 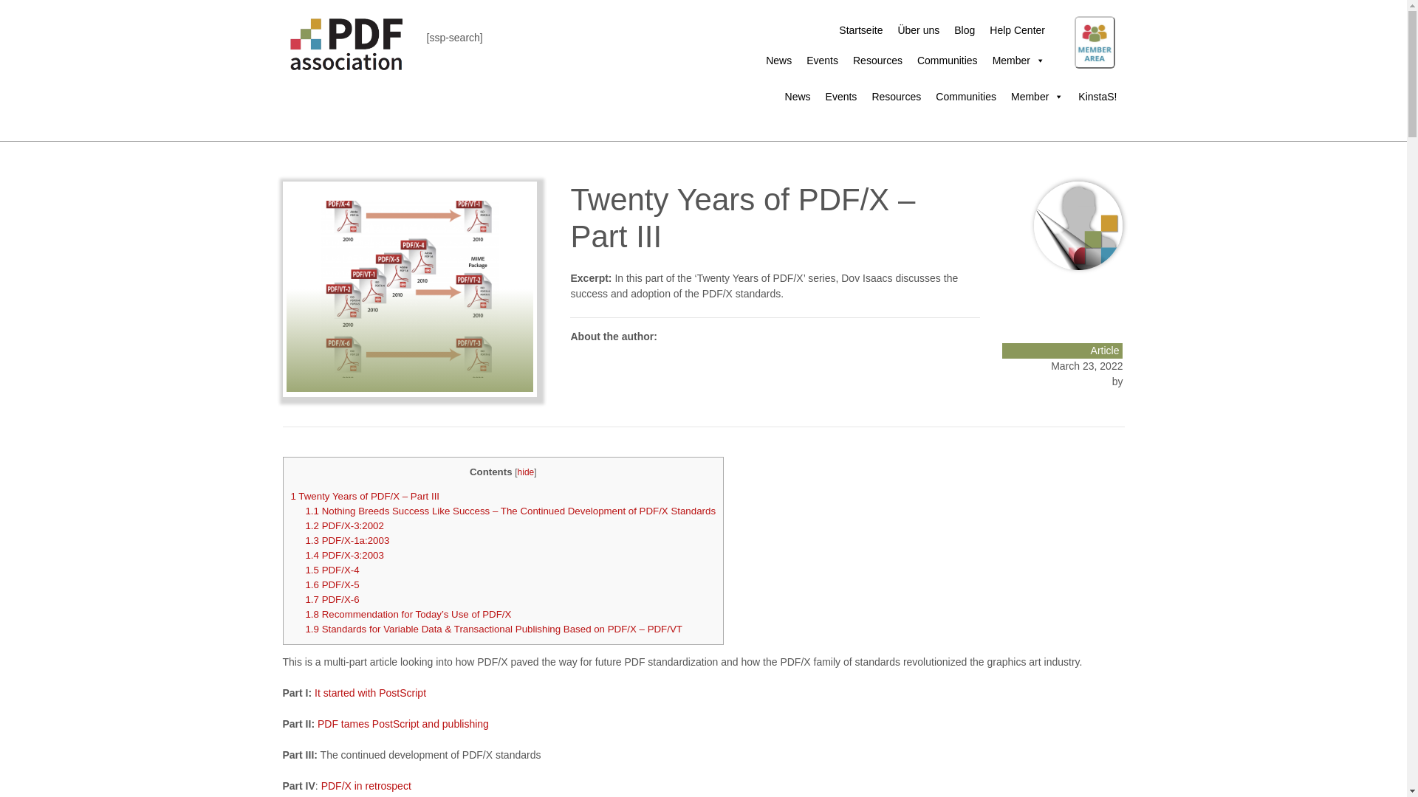 What do you see at coordinates (1025, 89) in the screenshot?
I see `KinstaS!` at bounding box center [1025, 89].